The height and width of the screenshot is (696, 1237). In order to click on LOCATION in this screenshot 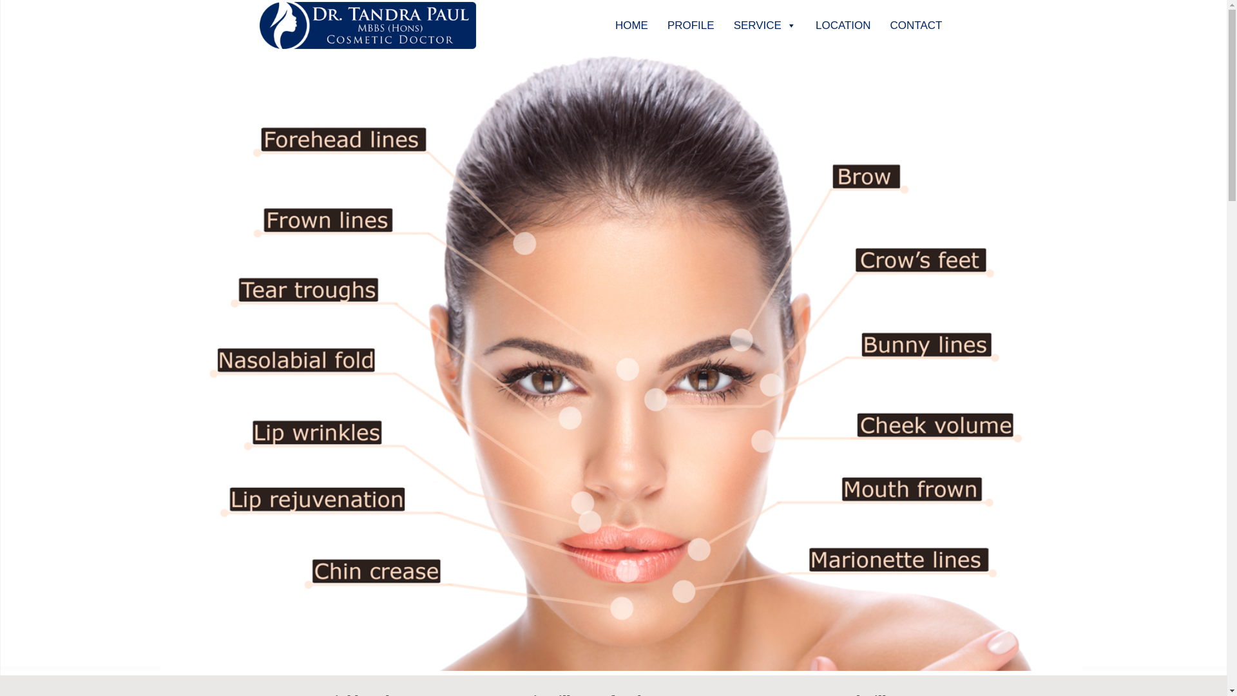, I will do `click(843, 21)`.